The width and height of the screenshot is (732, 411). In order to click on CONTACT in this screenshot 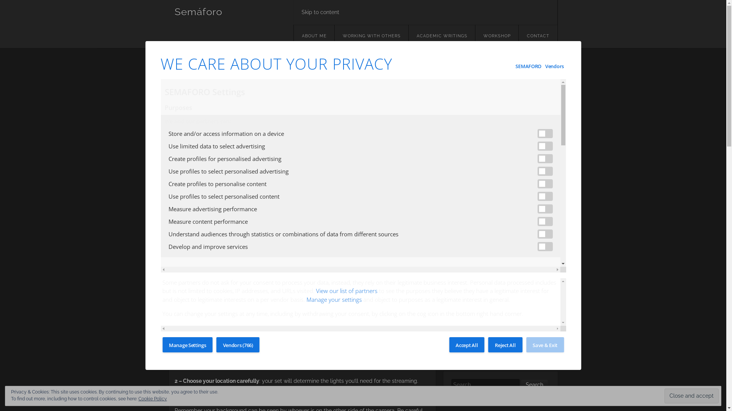, I will do `click(538, 37)`.